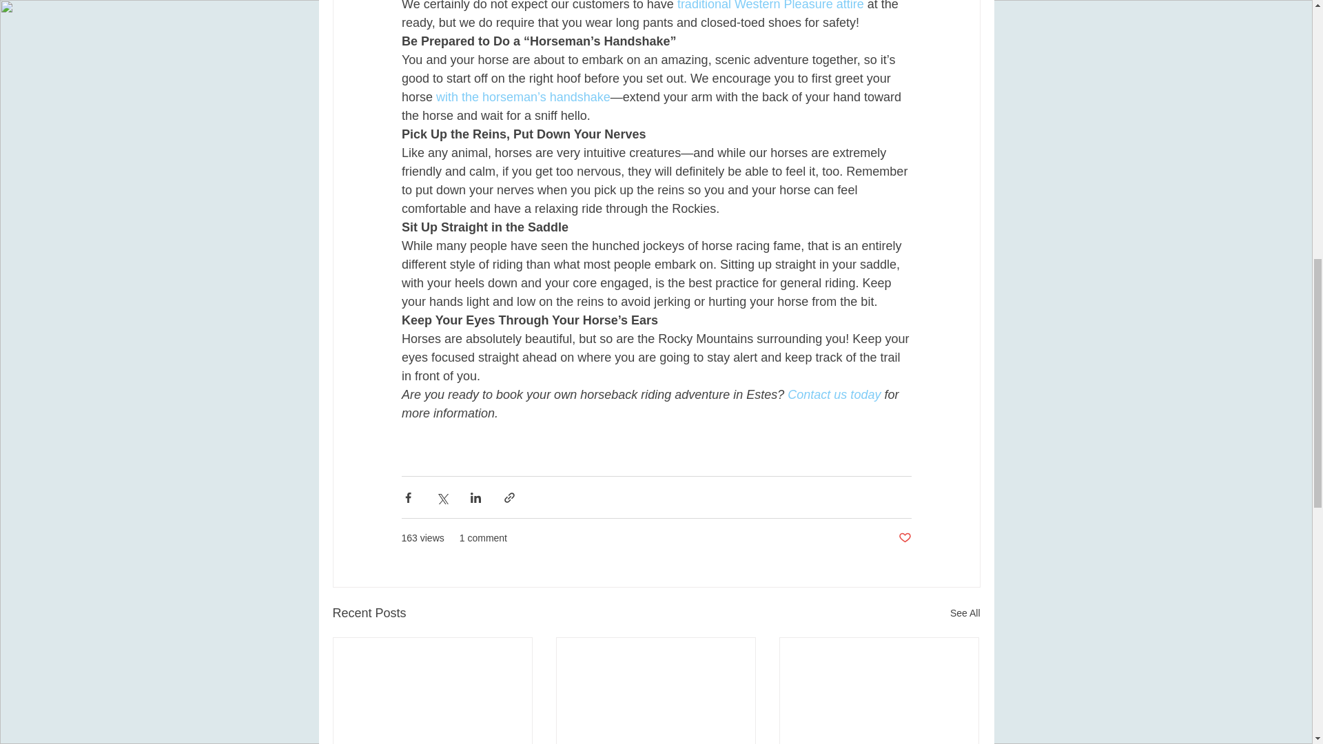 This screenshot has height=744, width=1323. Describe the element at coordinates (834, 394) in the screenshot. I see `Contact us today` at that location.